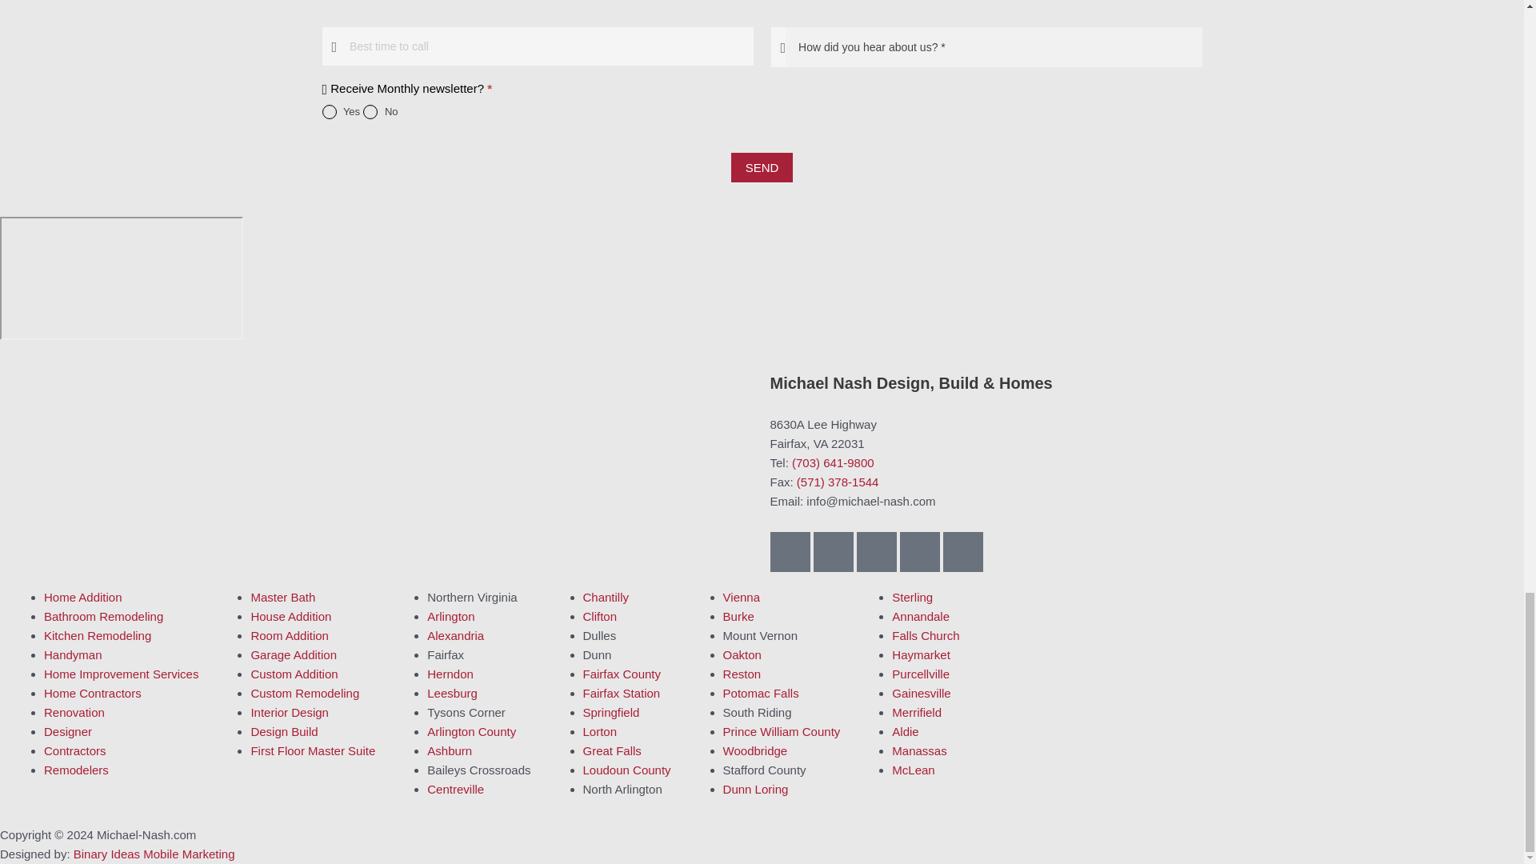  I want to click on Yes, so click(328, 112).